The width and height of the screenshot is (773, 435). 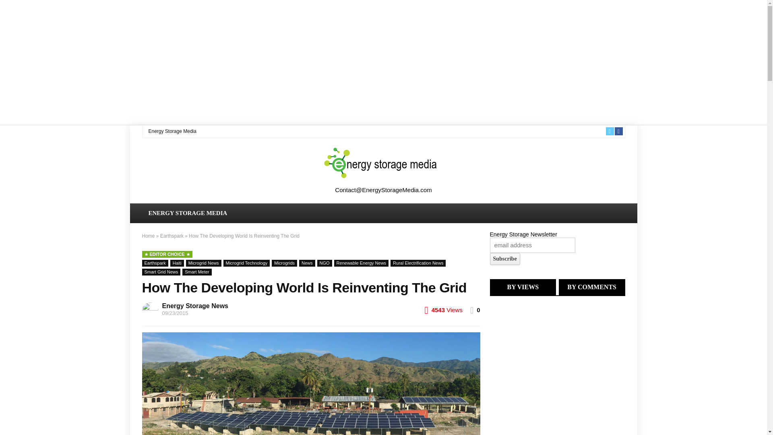 What do you see at coordinates (195, 305) in the screenshot?
I see `Energy Storage News` at bounding box center [195, 305].